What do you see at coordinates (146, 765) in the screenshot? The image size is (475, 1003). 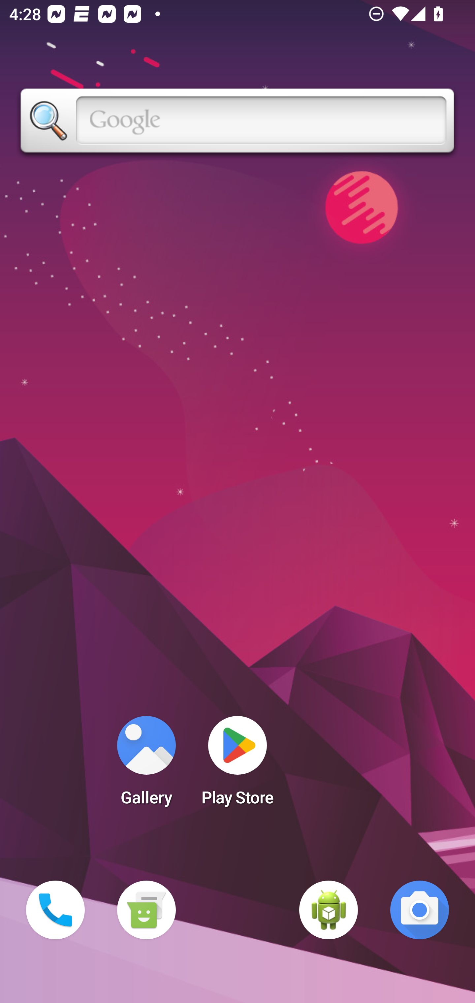 I see `Gallery` at bounding box center [146, 765].